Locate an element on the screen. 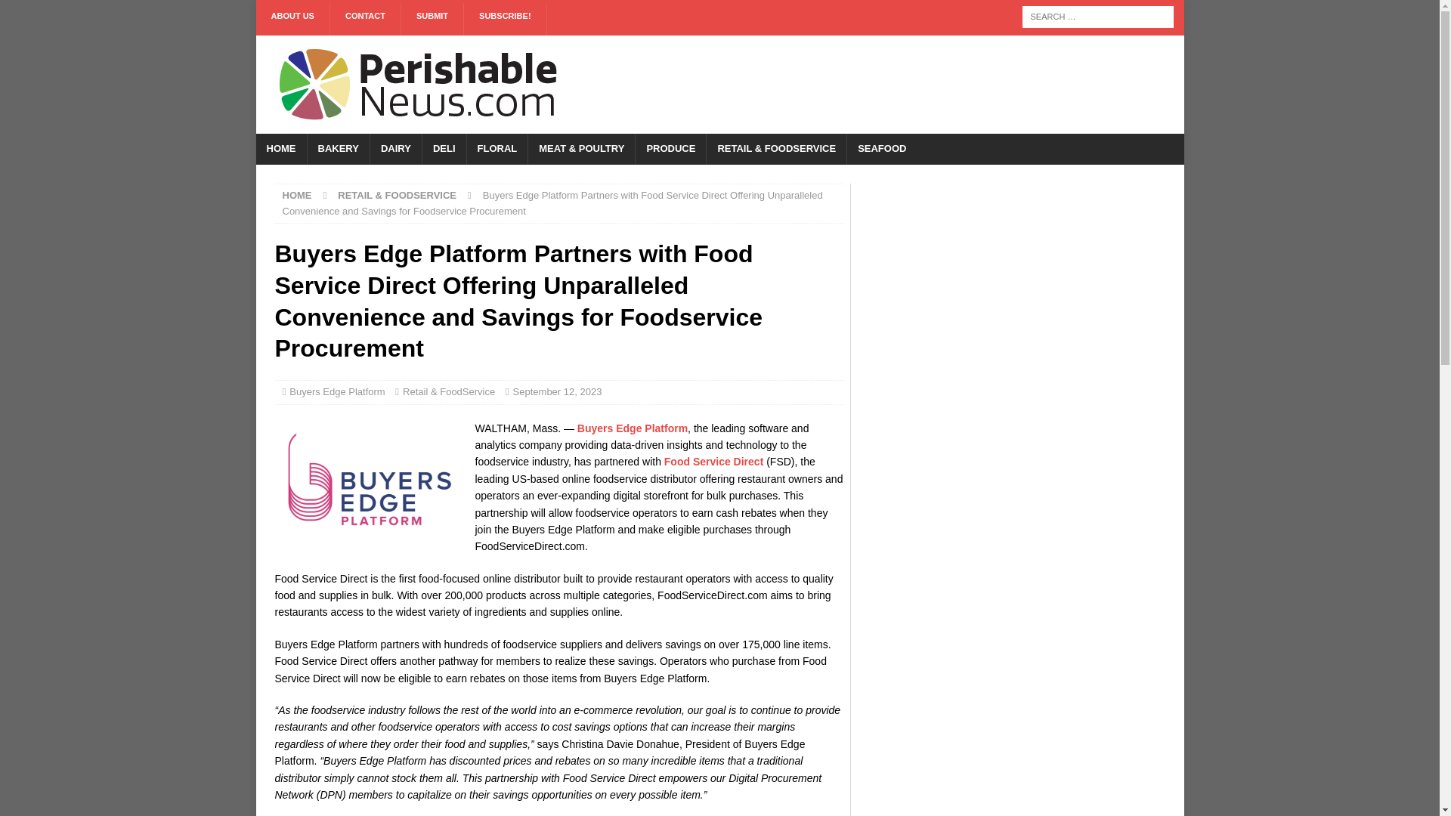 This screenshot has height=816, width=1451. Food Service Direct is located at coordinates (714, 461).